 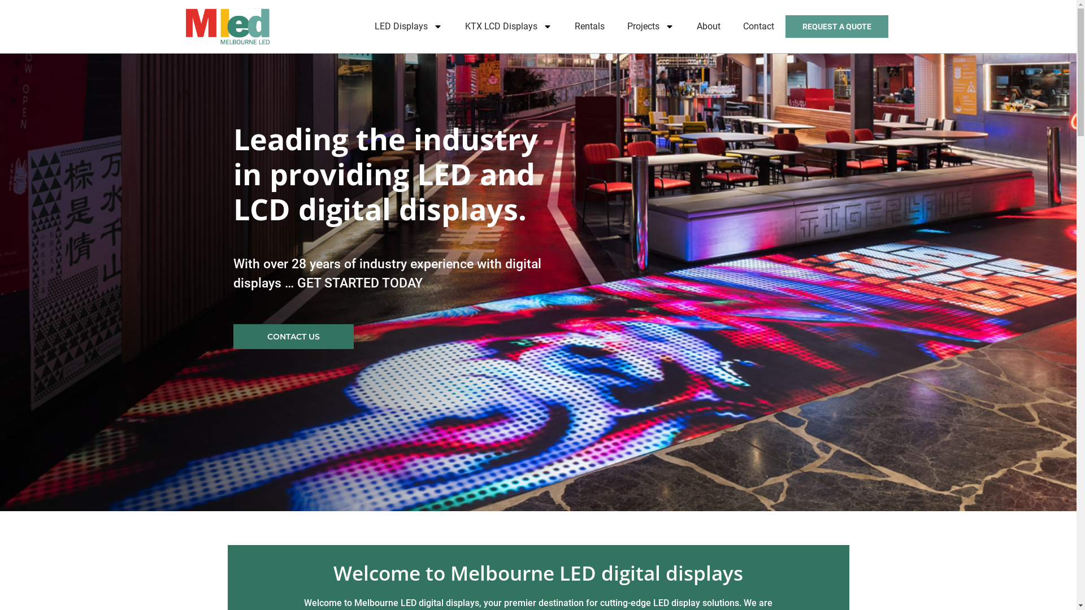 What do you see at coordinates (651, 27) in the screenshot?
I see `Projects` at bounding box center [651, 27].